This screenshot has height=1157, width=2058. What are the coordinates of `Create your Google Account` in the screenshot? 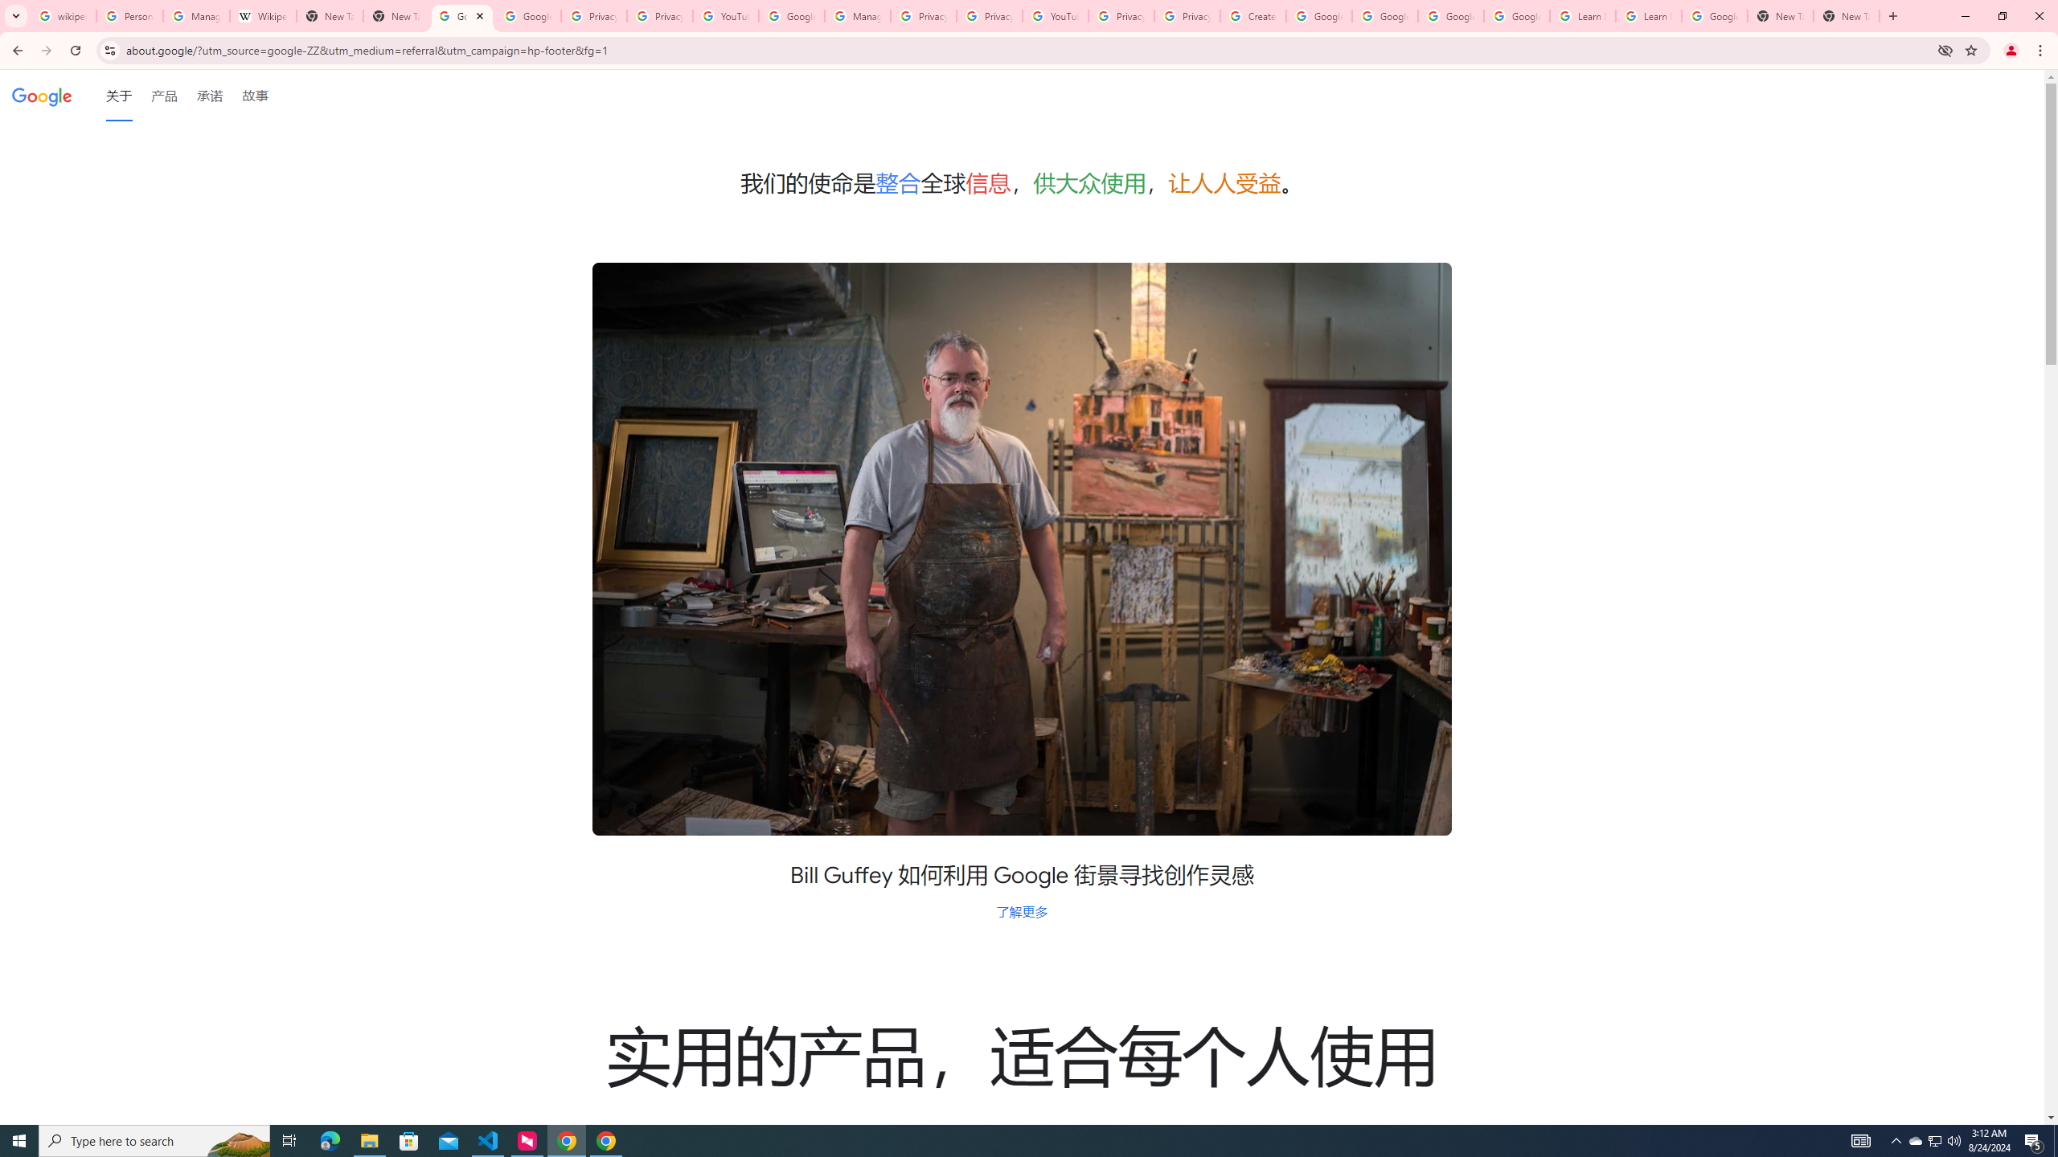 It's located at (1252, 16).